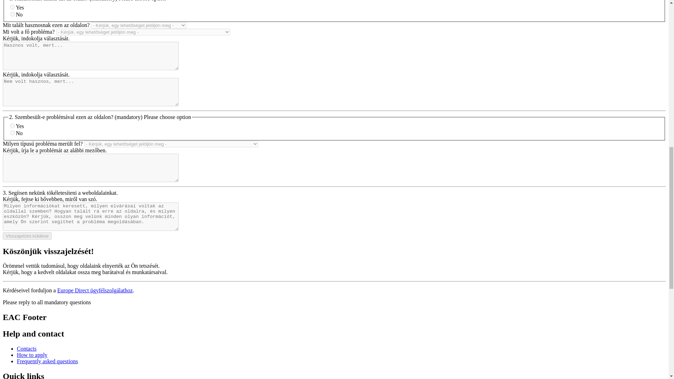 The image size is (674, 379). What do you see at coordinates (47, 361) in the screenshot?
I see `Frequently asked questions` at bounding box center [47, 361].